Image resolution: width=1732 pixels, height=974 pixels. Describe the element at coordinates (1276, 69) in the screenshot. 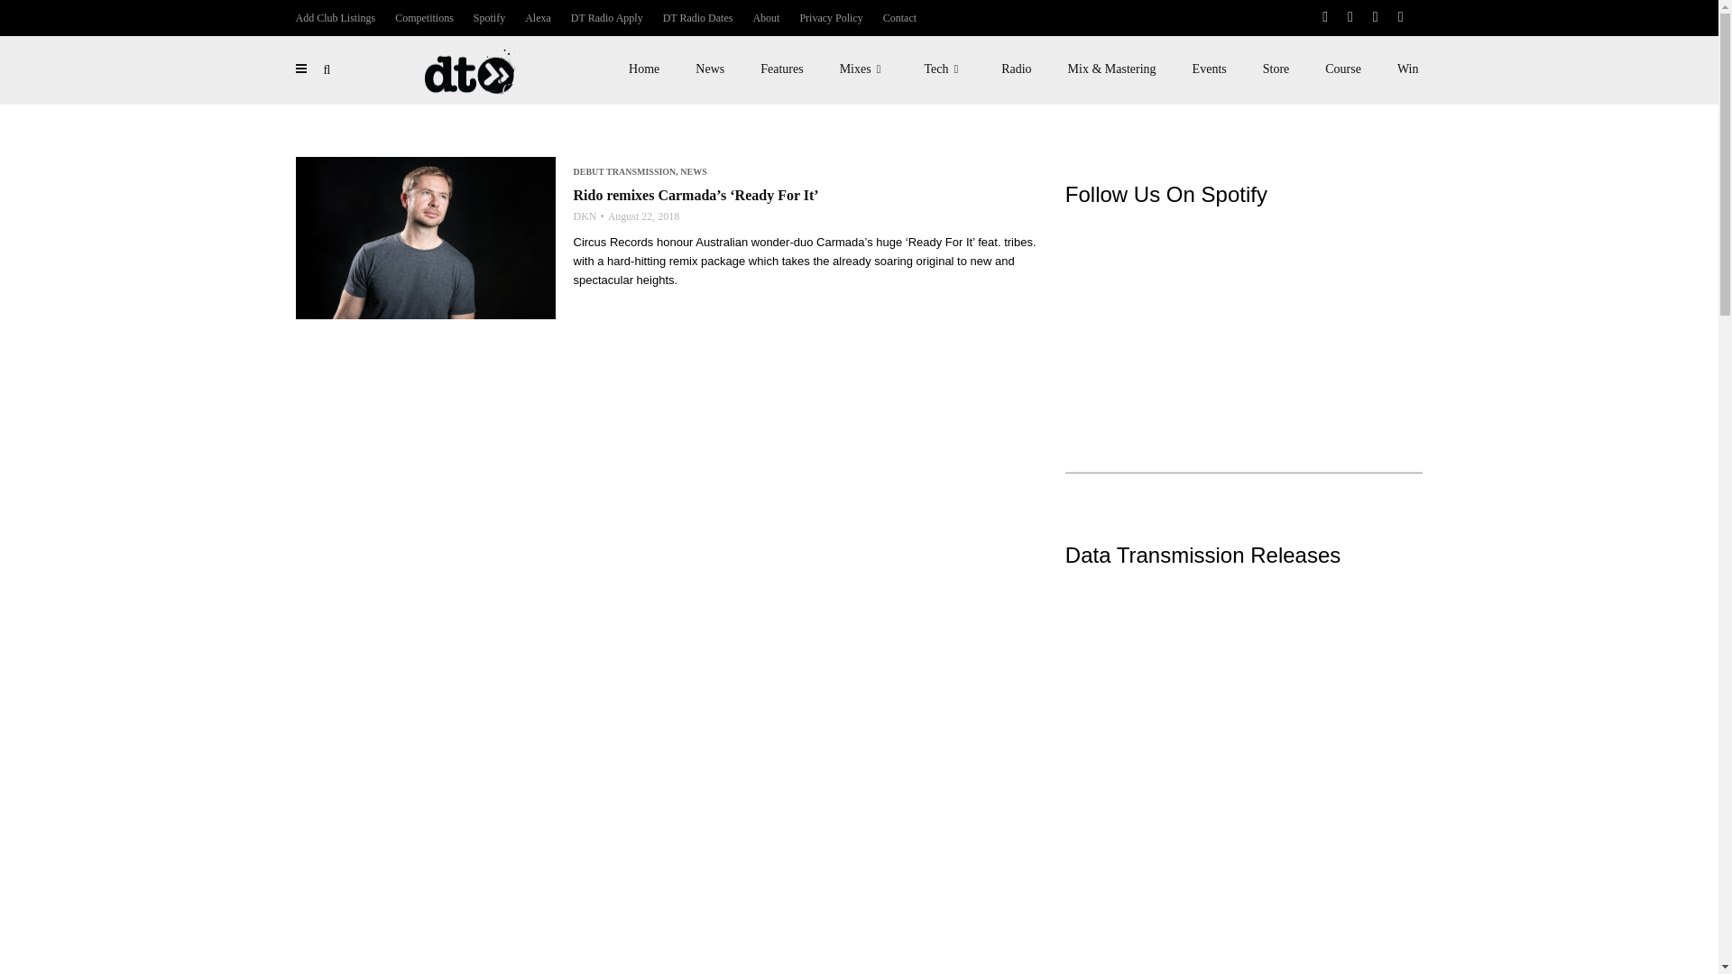

I see `Store` at that location.